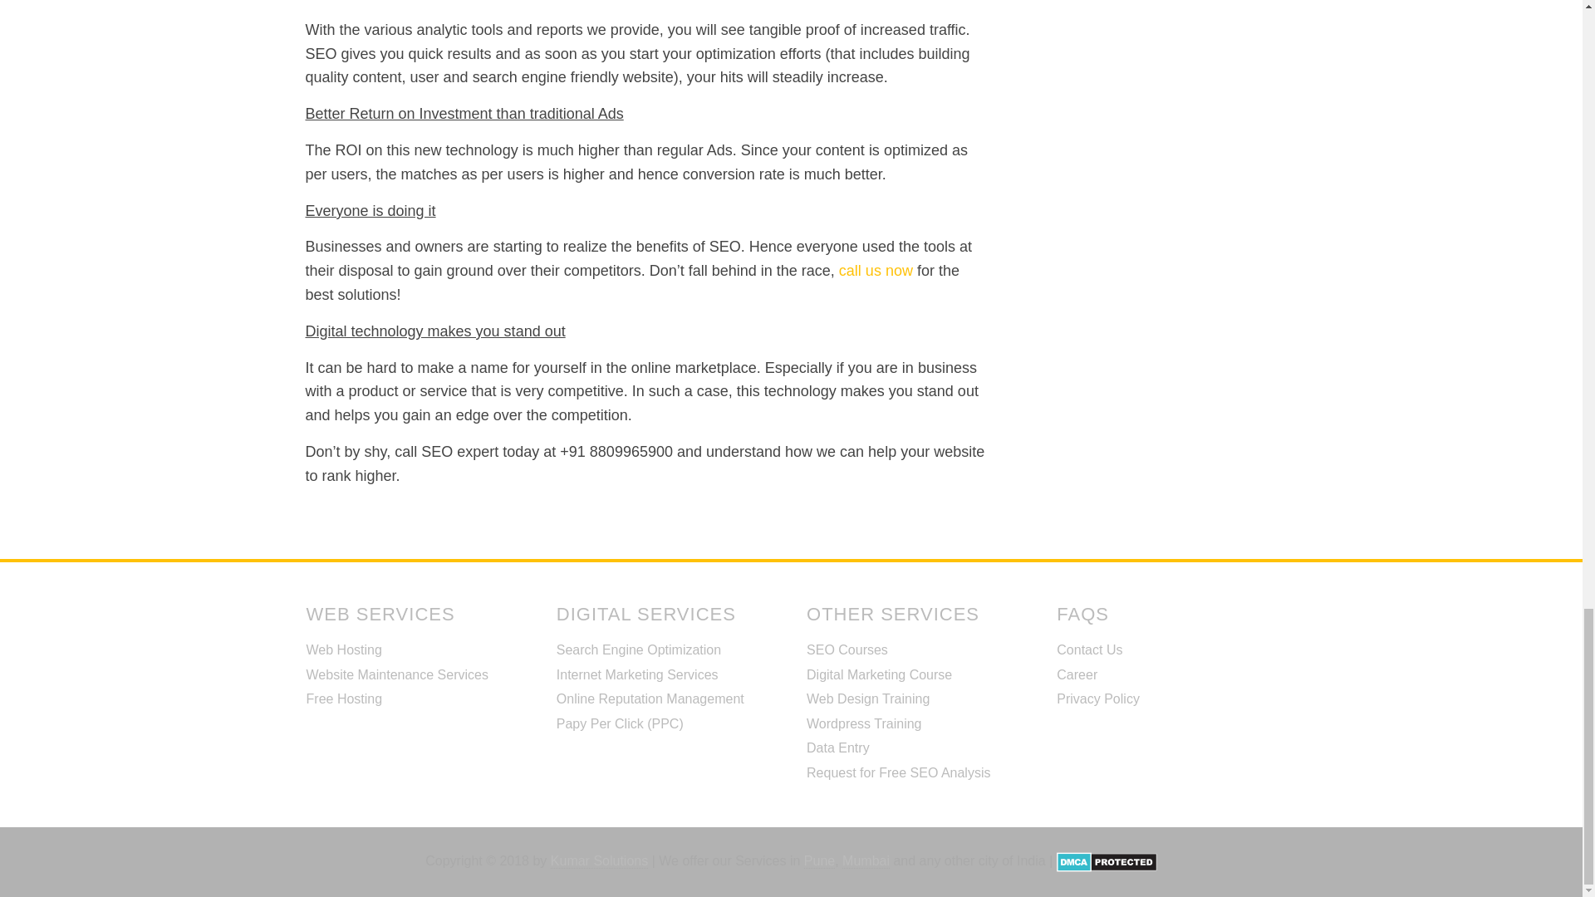 The height and width of the screenshot is (897, 1595). I want to click on Free Hosting, so click(344, 698).